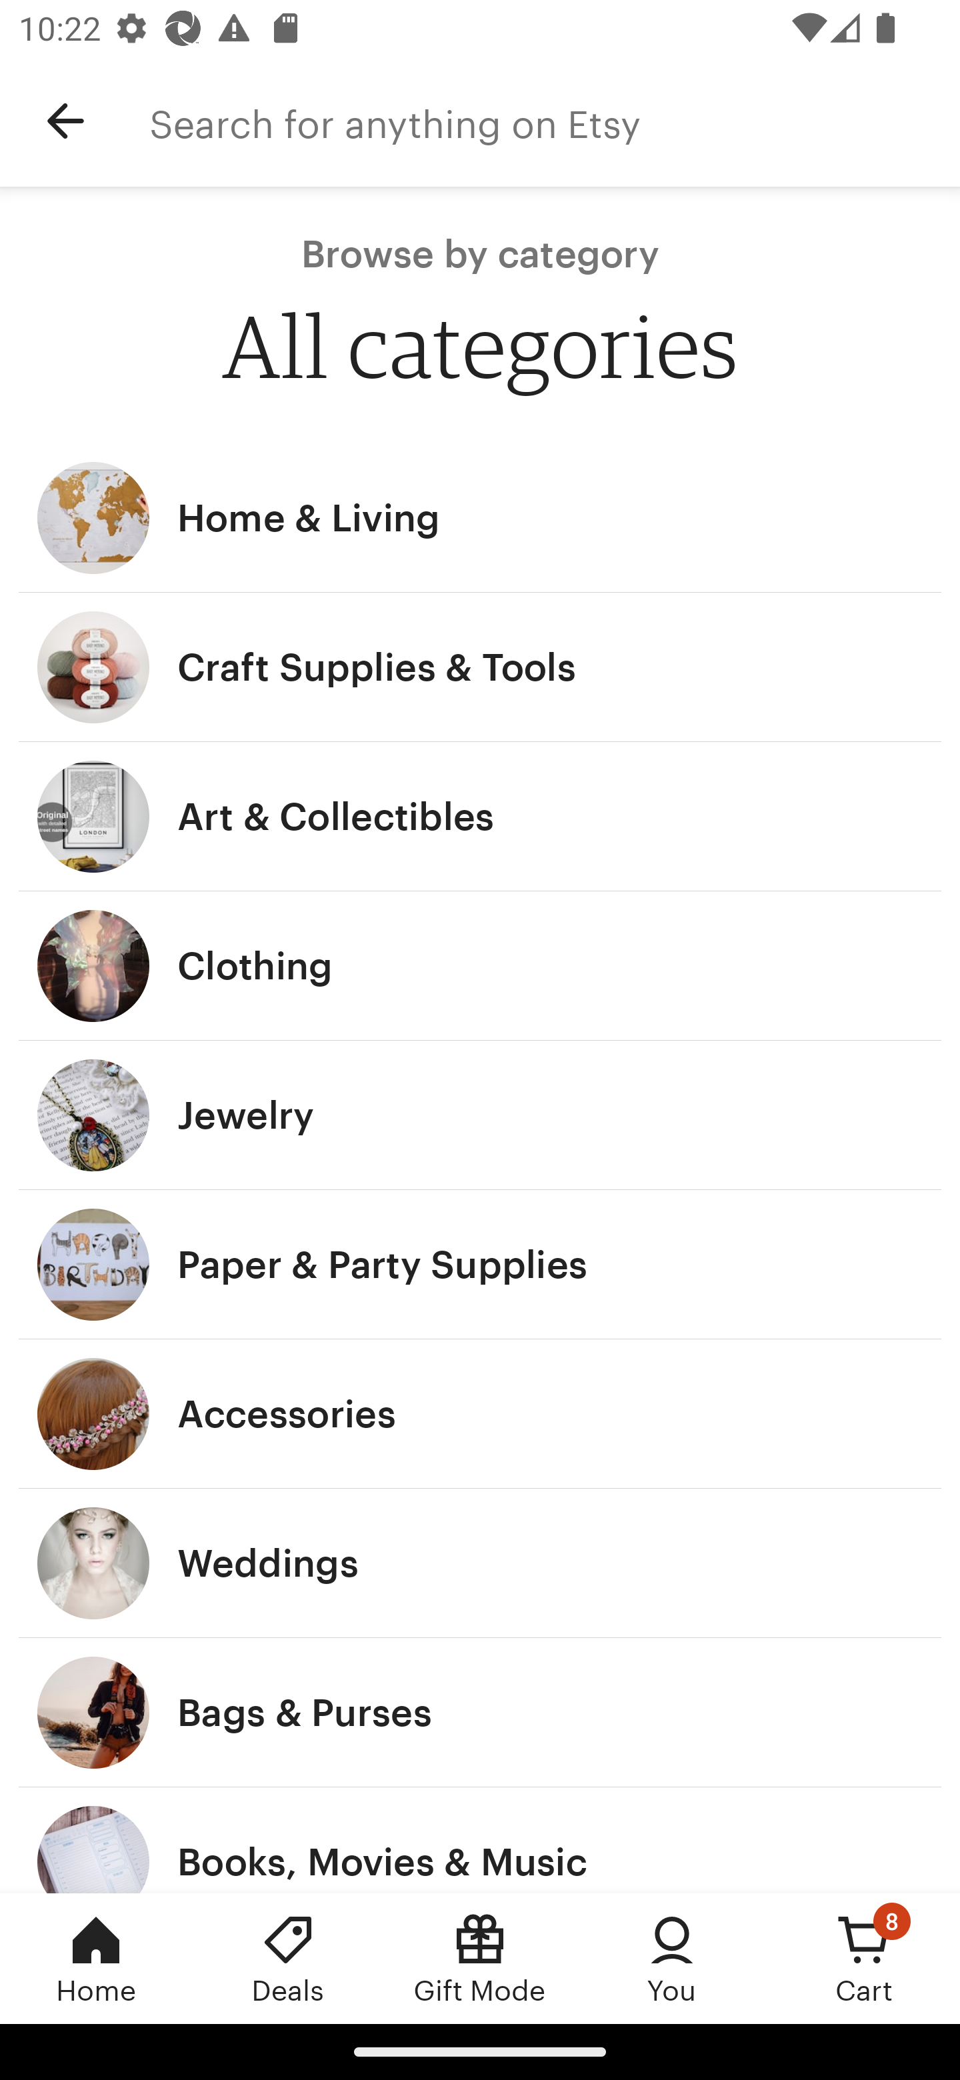 Image resolution: width=960 pixels, height=2080 pixels. What do you see at coordinates (480, 1264) in the screenshot?
I see `Paper & Party Supplies` at bounding box center [480, 1264].